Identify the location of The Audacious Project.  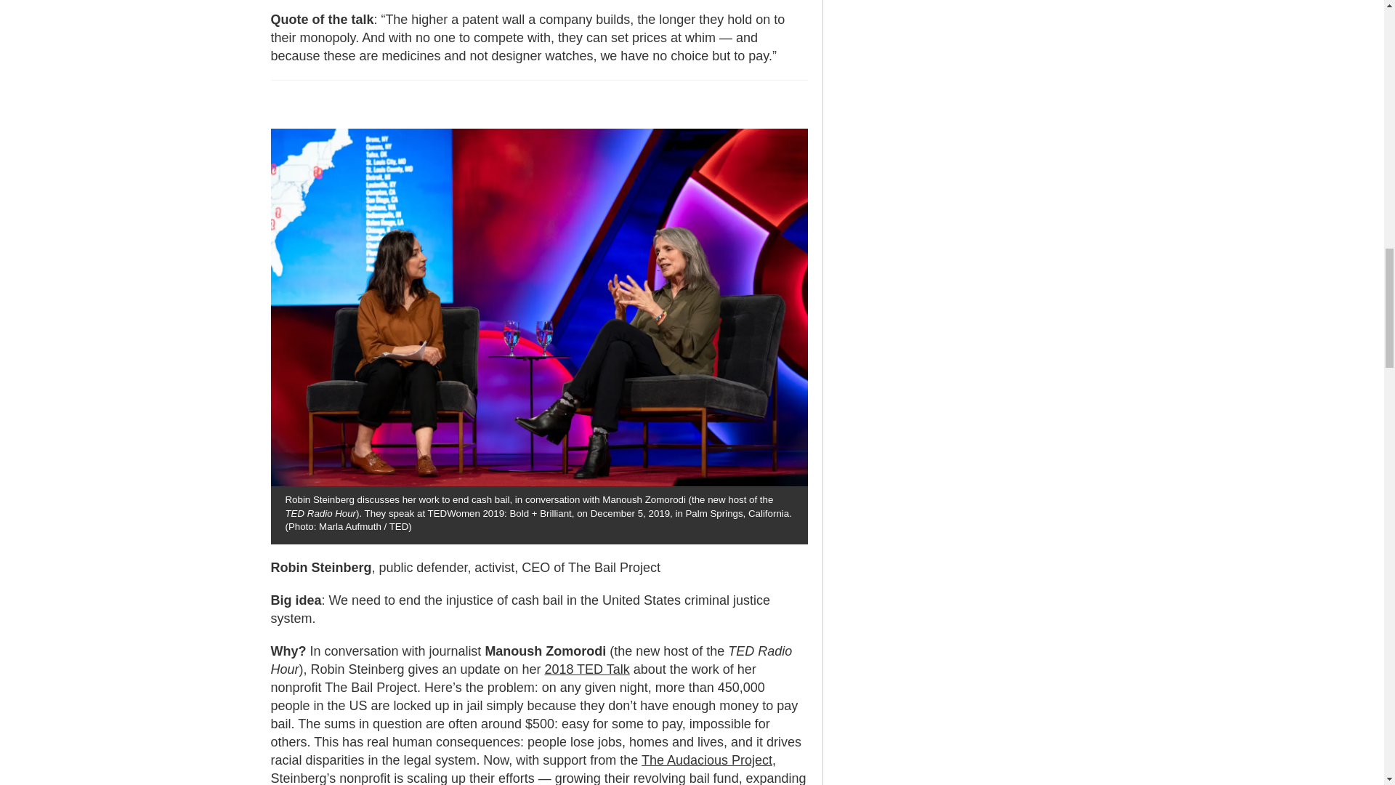
(707, 760).